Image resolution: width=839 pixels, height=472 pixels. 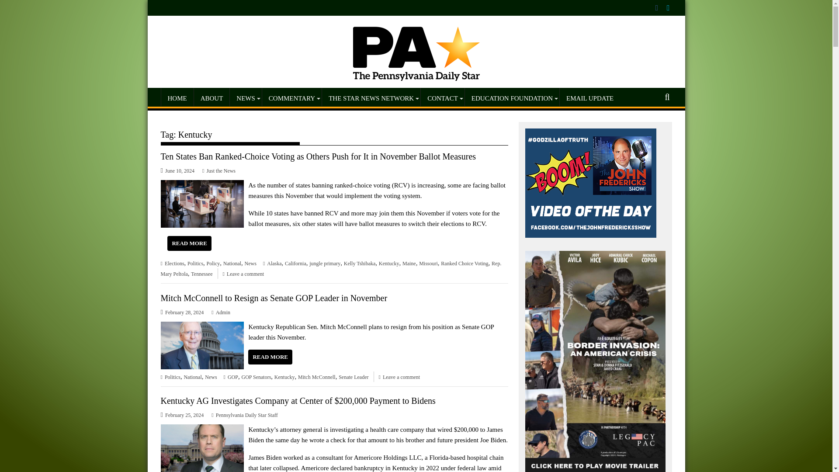 What do you see at coordinates (589, 98) in the screenshot?
I see `EMAIL UPDATE` at bounding box center [589, 98].